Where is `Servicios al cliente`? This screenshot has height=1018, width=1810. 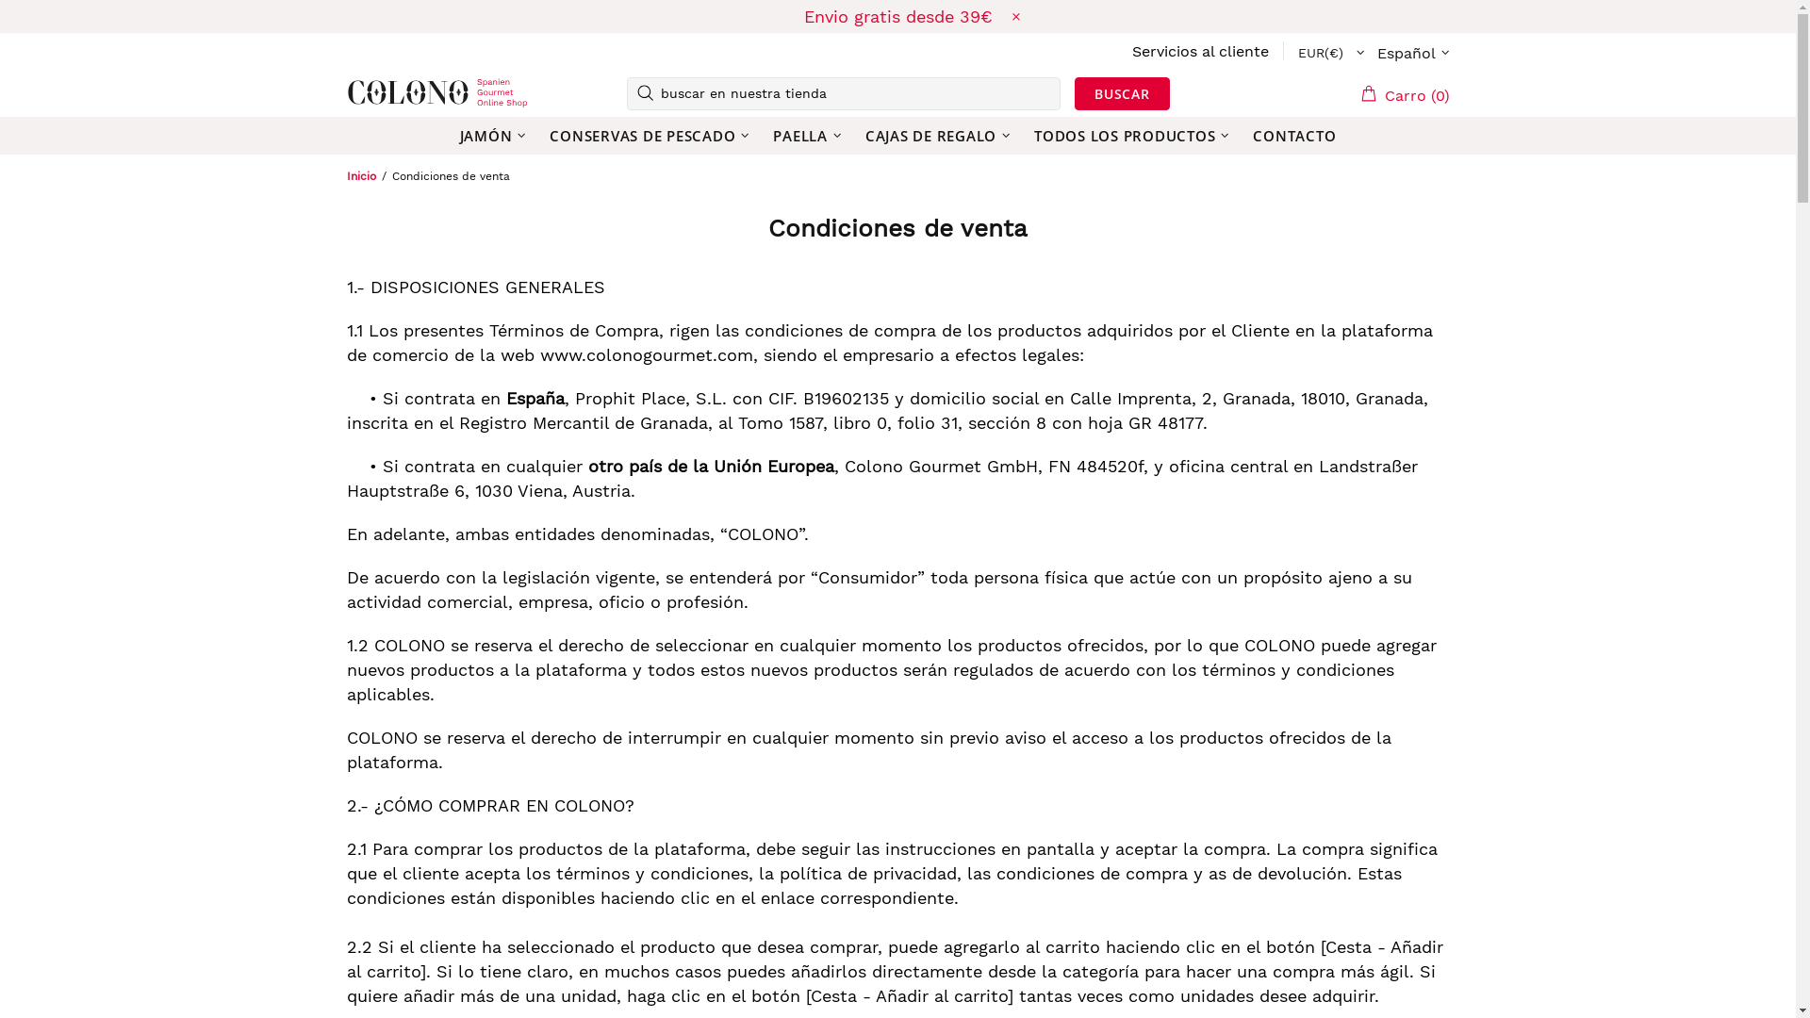
Servicios al cliente is located at coordinates (1199, 51).